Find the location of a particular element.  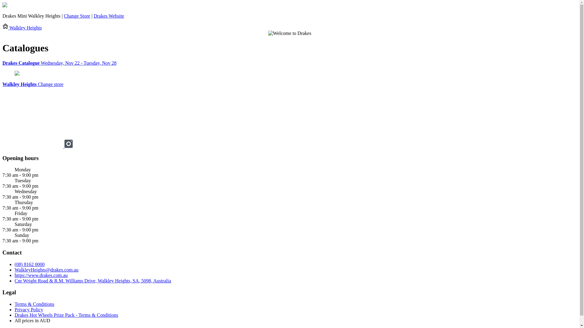

Terms & Conditions is located at coordinates (34, 304).